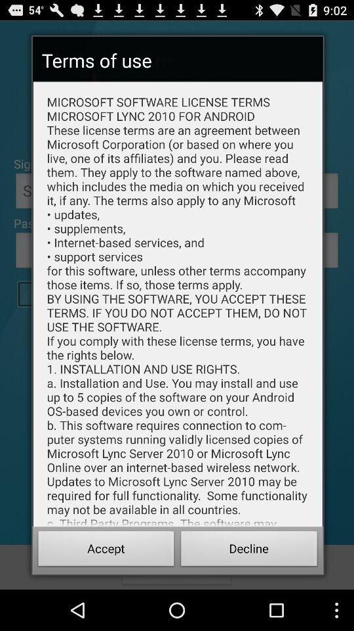 The width and height of the screenshot is (354, 631). Describe the element at coordinates (249, 551) in the screenshot. I see `turn off the decline at the bottom right corner` at that location.